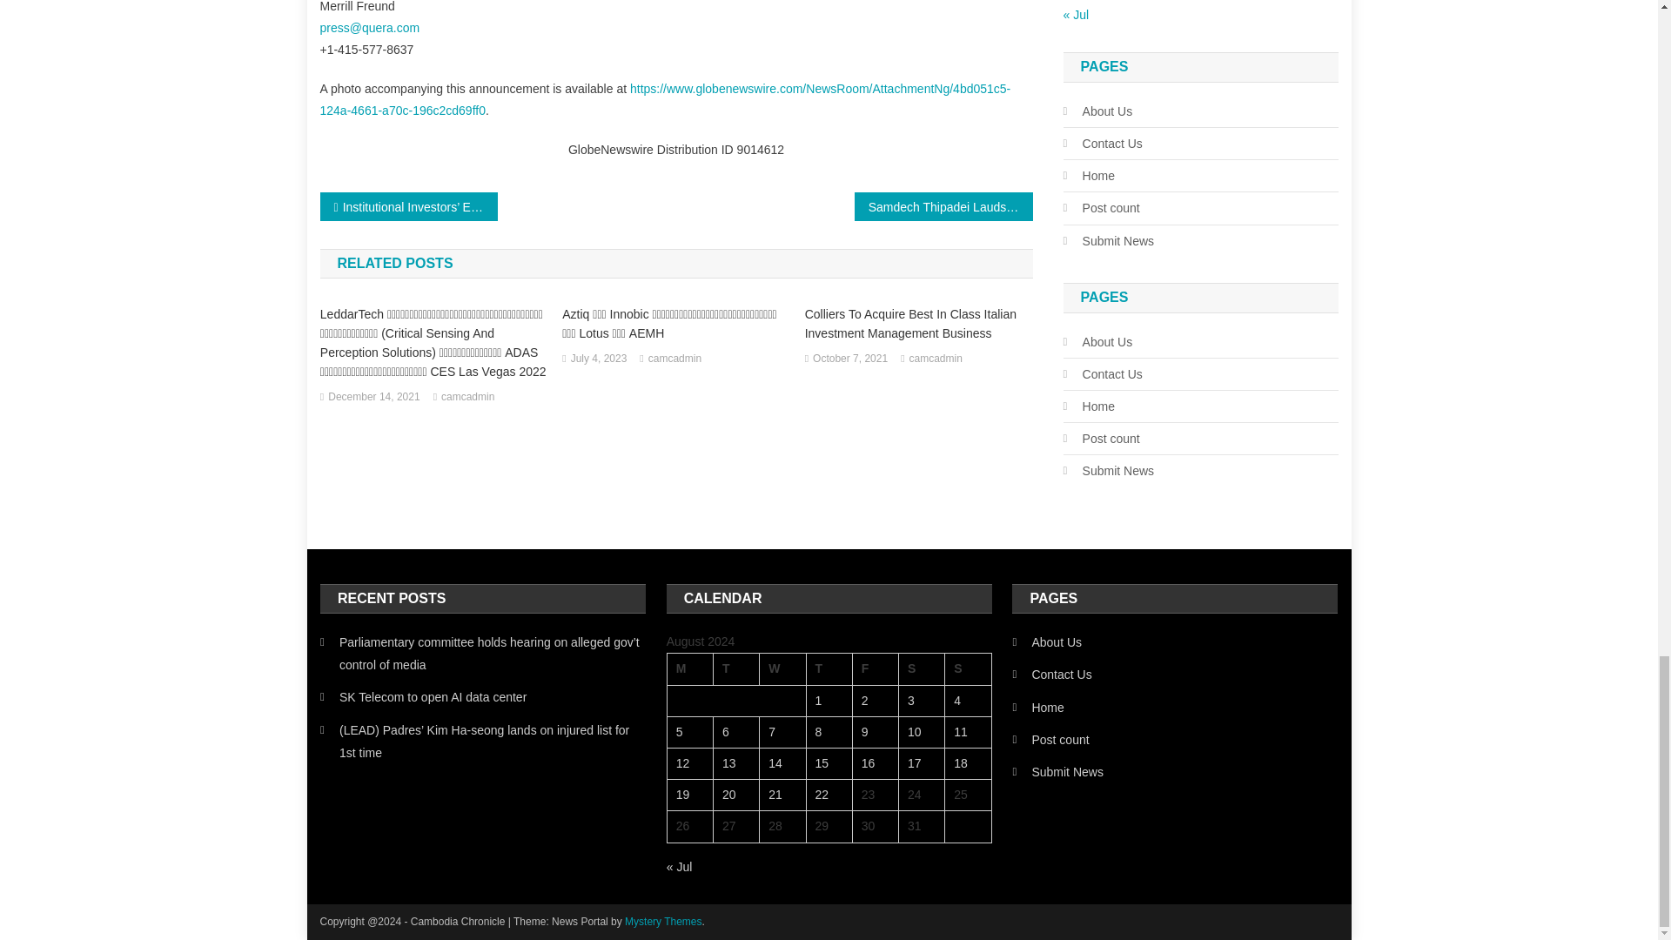 This screenshot has width=1671, height=940. I want to click on October 7, 2021, so click(849, 359).